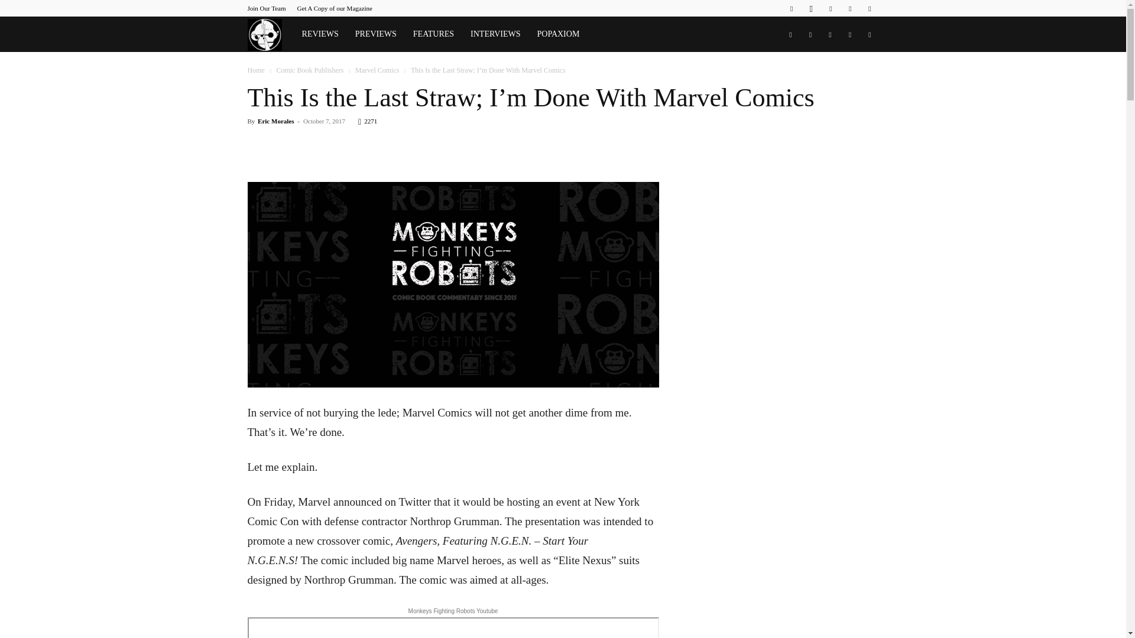 The width and height of the screenshot is (1135, 638). I want to click on Monkeys Fighting Robots, so click(270, 34).